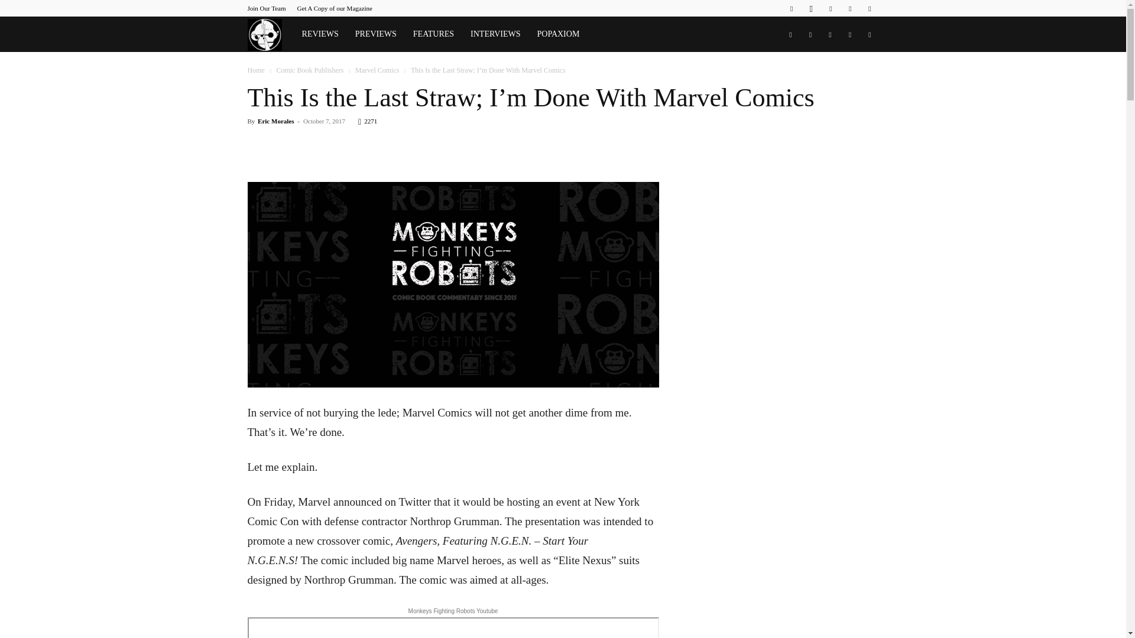 The width and height of the screenshot is (1135, 638). I want to click on Monkeys Fighting Robots, so click(270, 34).